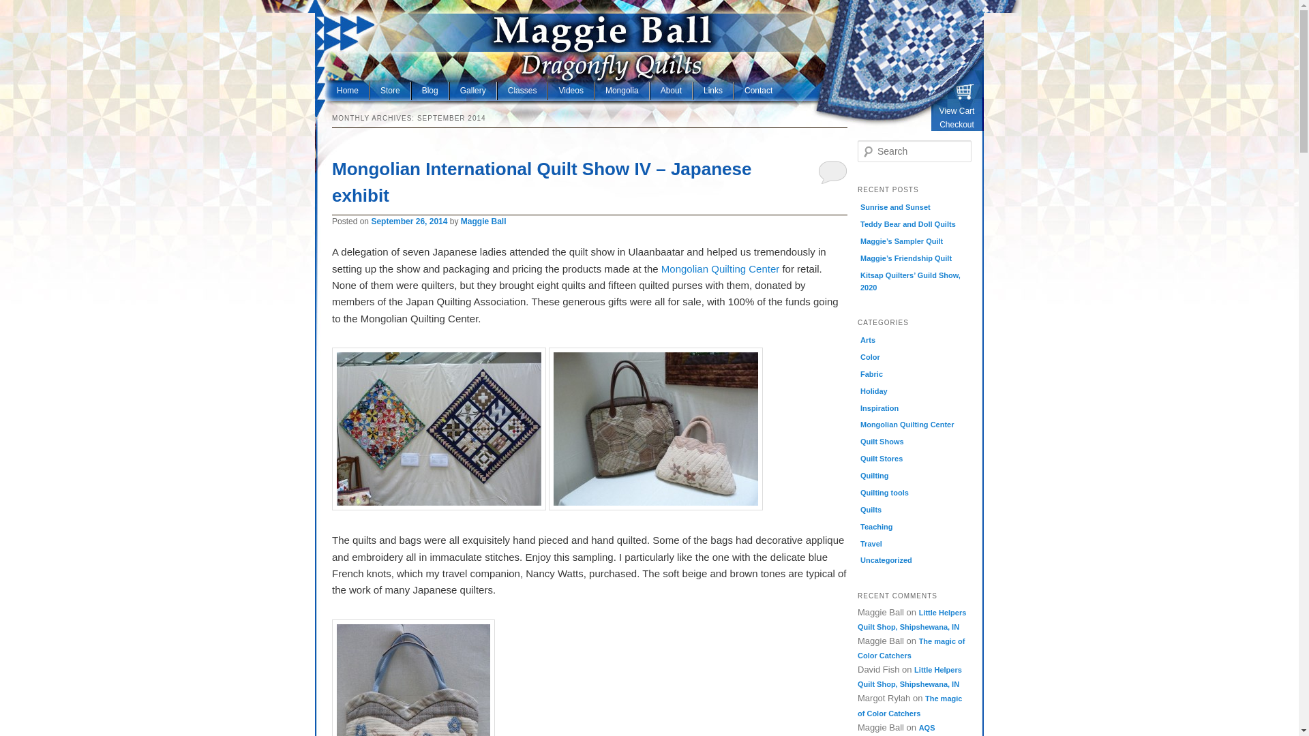 This screenshot has width=1309, height=736. Describe the element at coordinates (390, 90) in the screenshot. I see `Store` at that location.